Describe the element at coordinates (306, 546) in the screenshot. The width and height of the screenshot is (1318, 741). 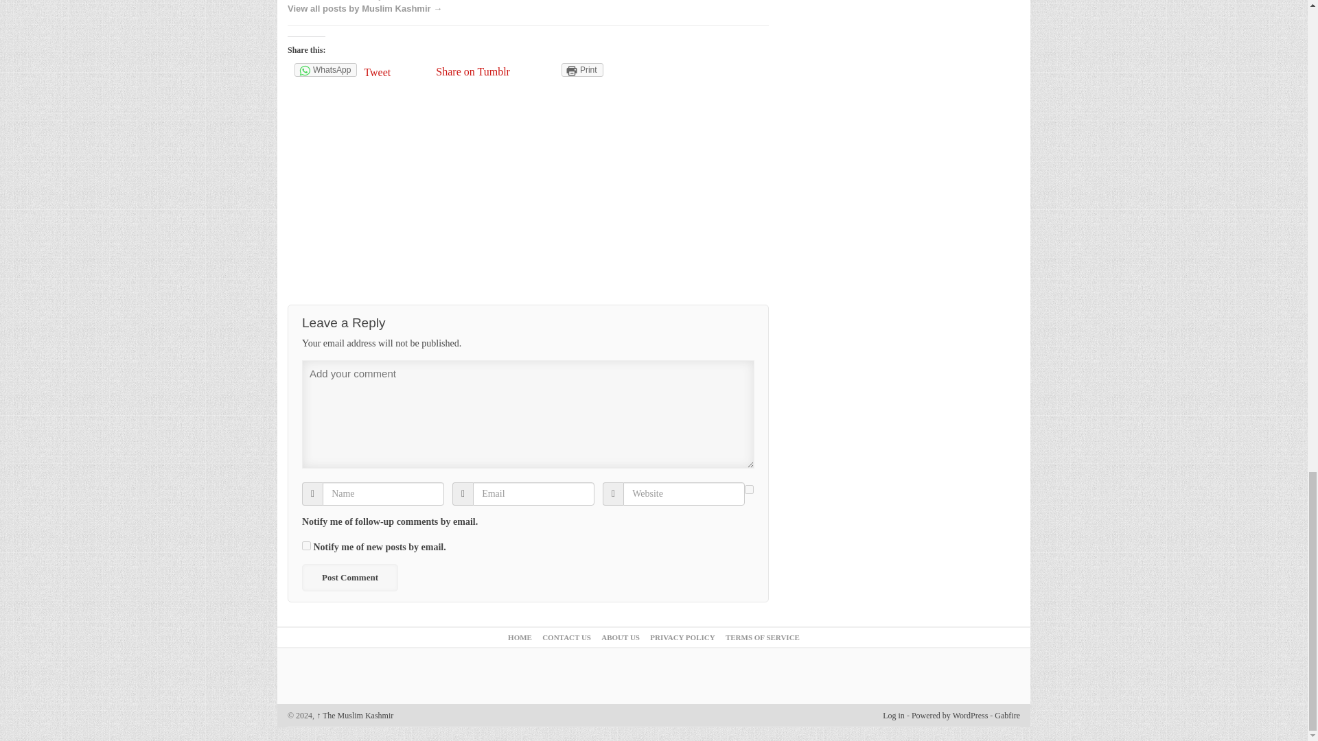
I see `subscribe` at that location.